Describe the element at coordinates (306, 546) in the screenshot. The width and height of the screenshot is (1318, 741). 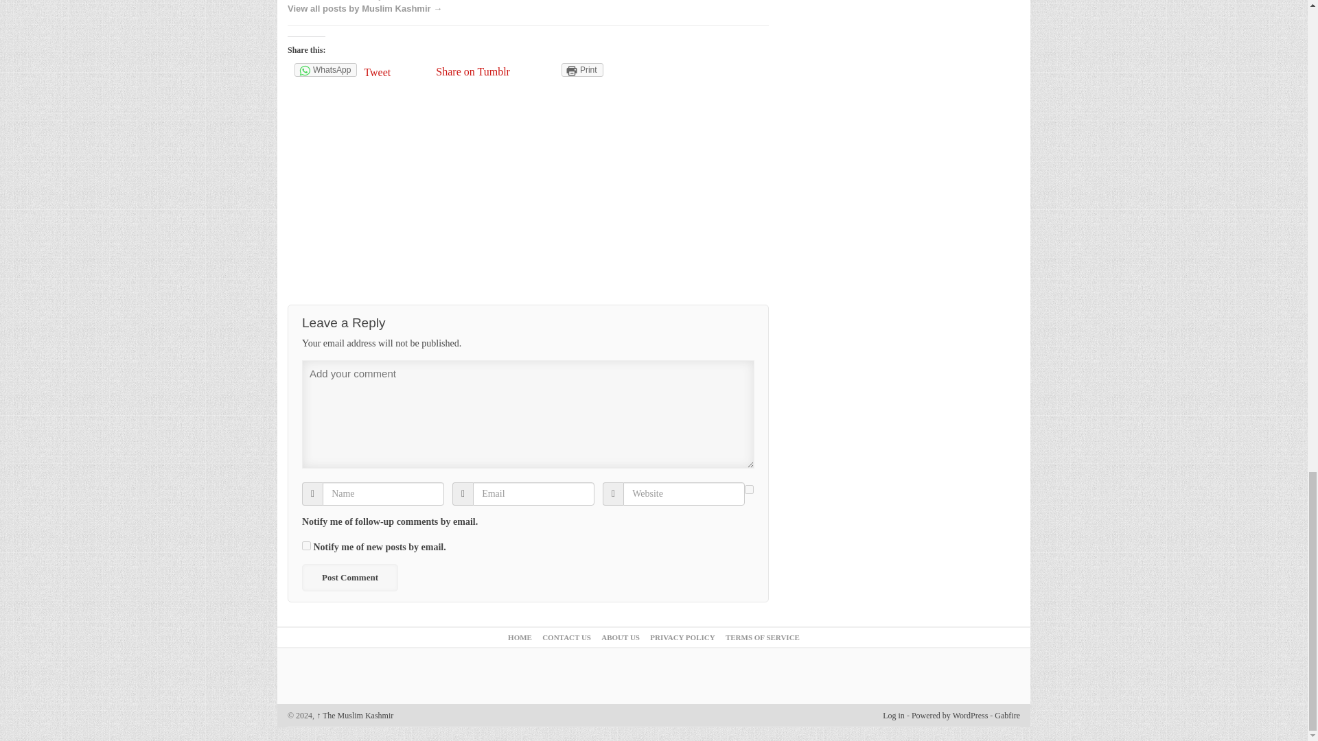
I see `subscribe` at that location.